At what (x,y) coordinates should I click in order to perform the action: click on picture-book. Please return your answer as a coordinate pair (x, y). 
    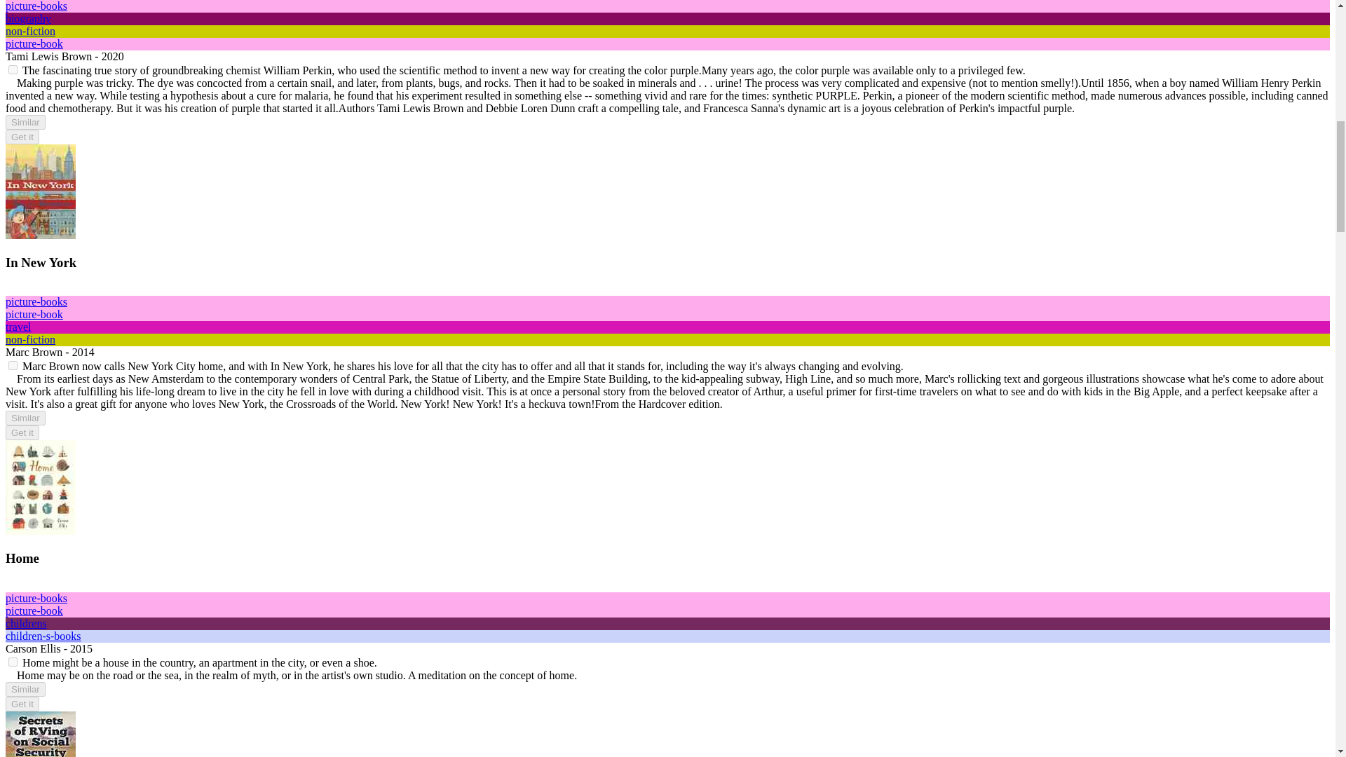
    Looking at the image, I should click on (34, 611).